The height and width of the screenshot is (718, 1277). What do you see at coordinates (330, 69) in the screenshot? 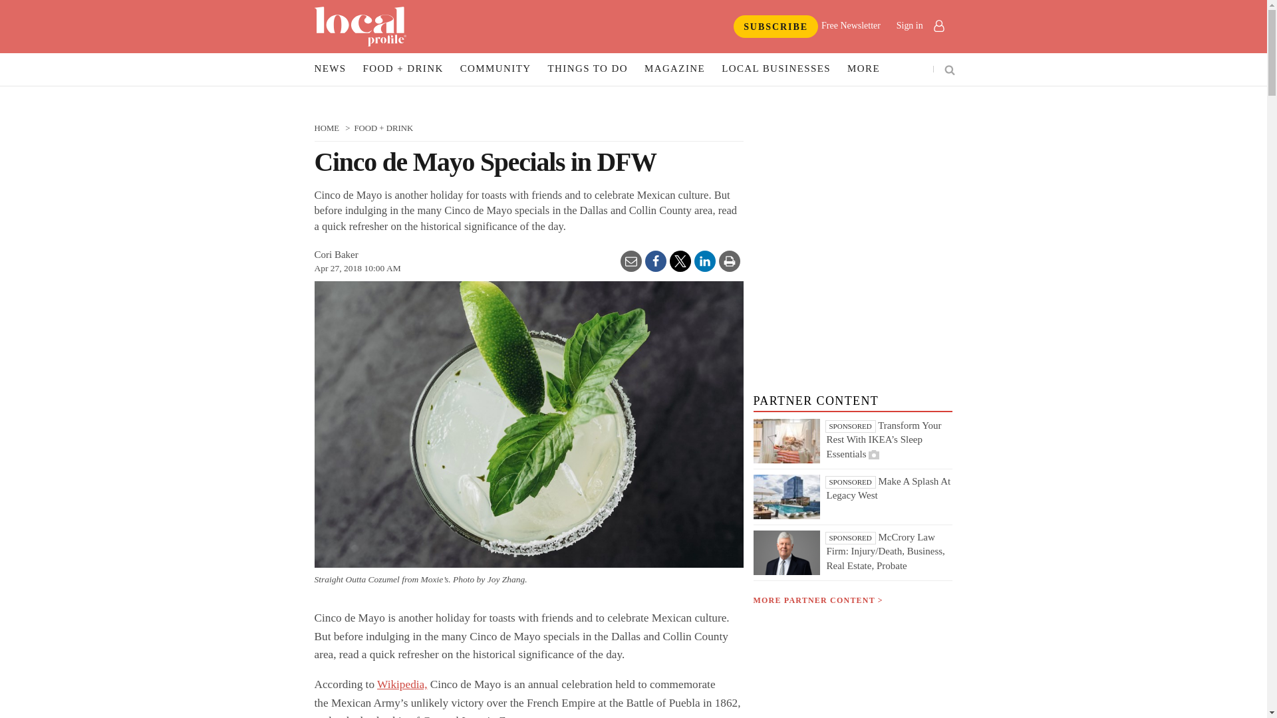
I see `NEWS` at bounding box center [330, 69].